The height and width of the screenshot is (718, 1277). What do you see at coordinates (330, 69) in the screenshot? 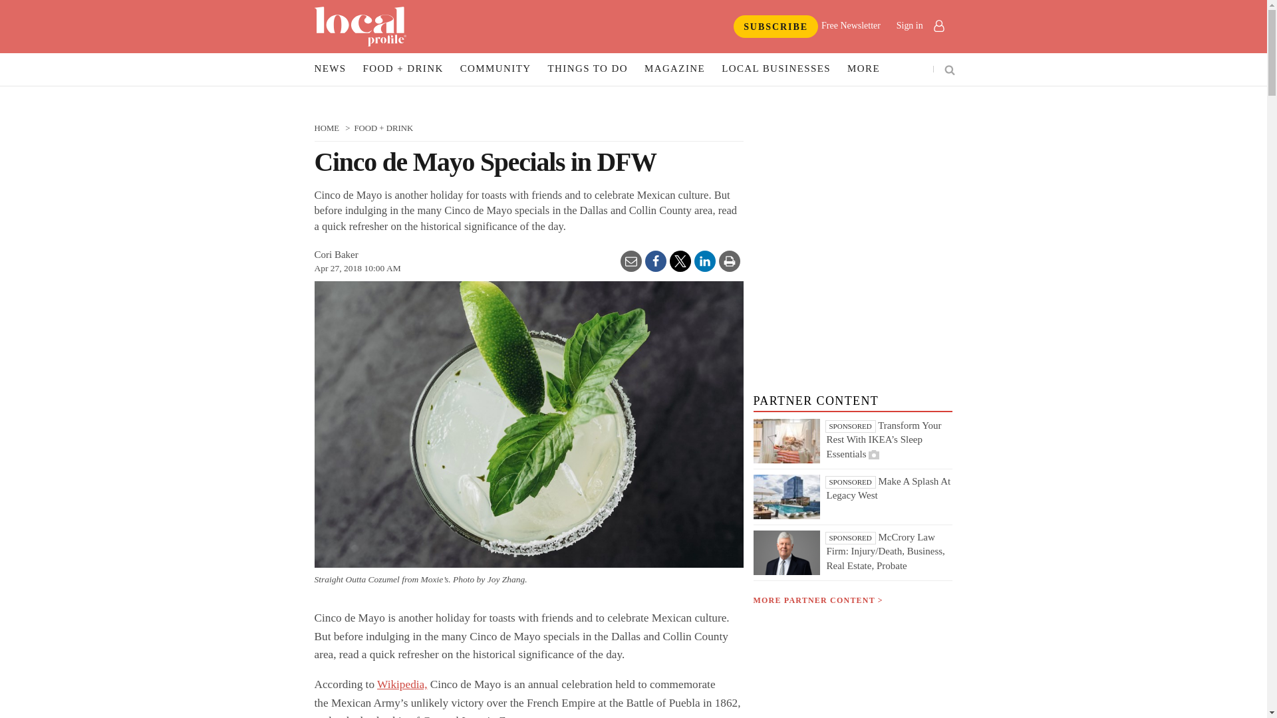
I see `NEWS` at bounding box center [330, 69].